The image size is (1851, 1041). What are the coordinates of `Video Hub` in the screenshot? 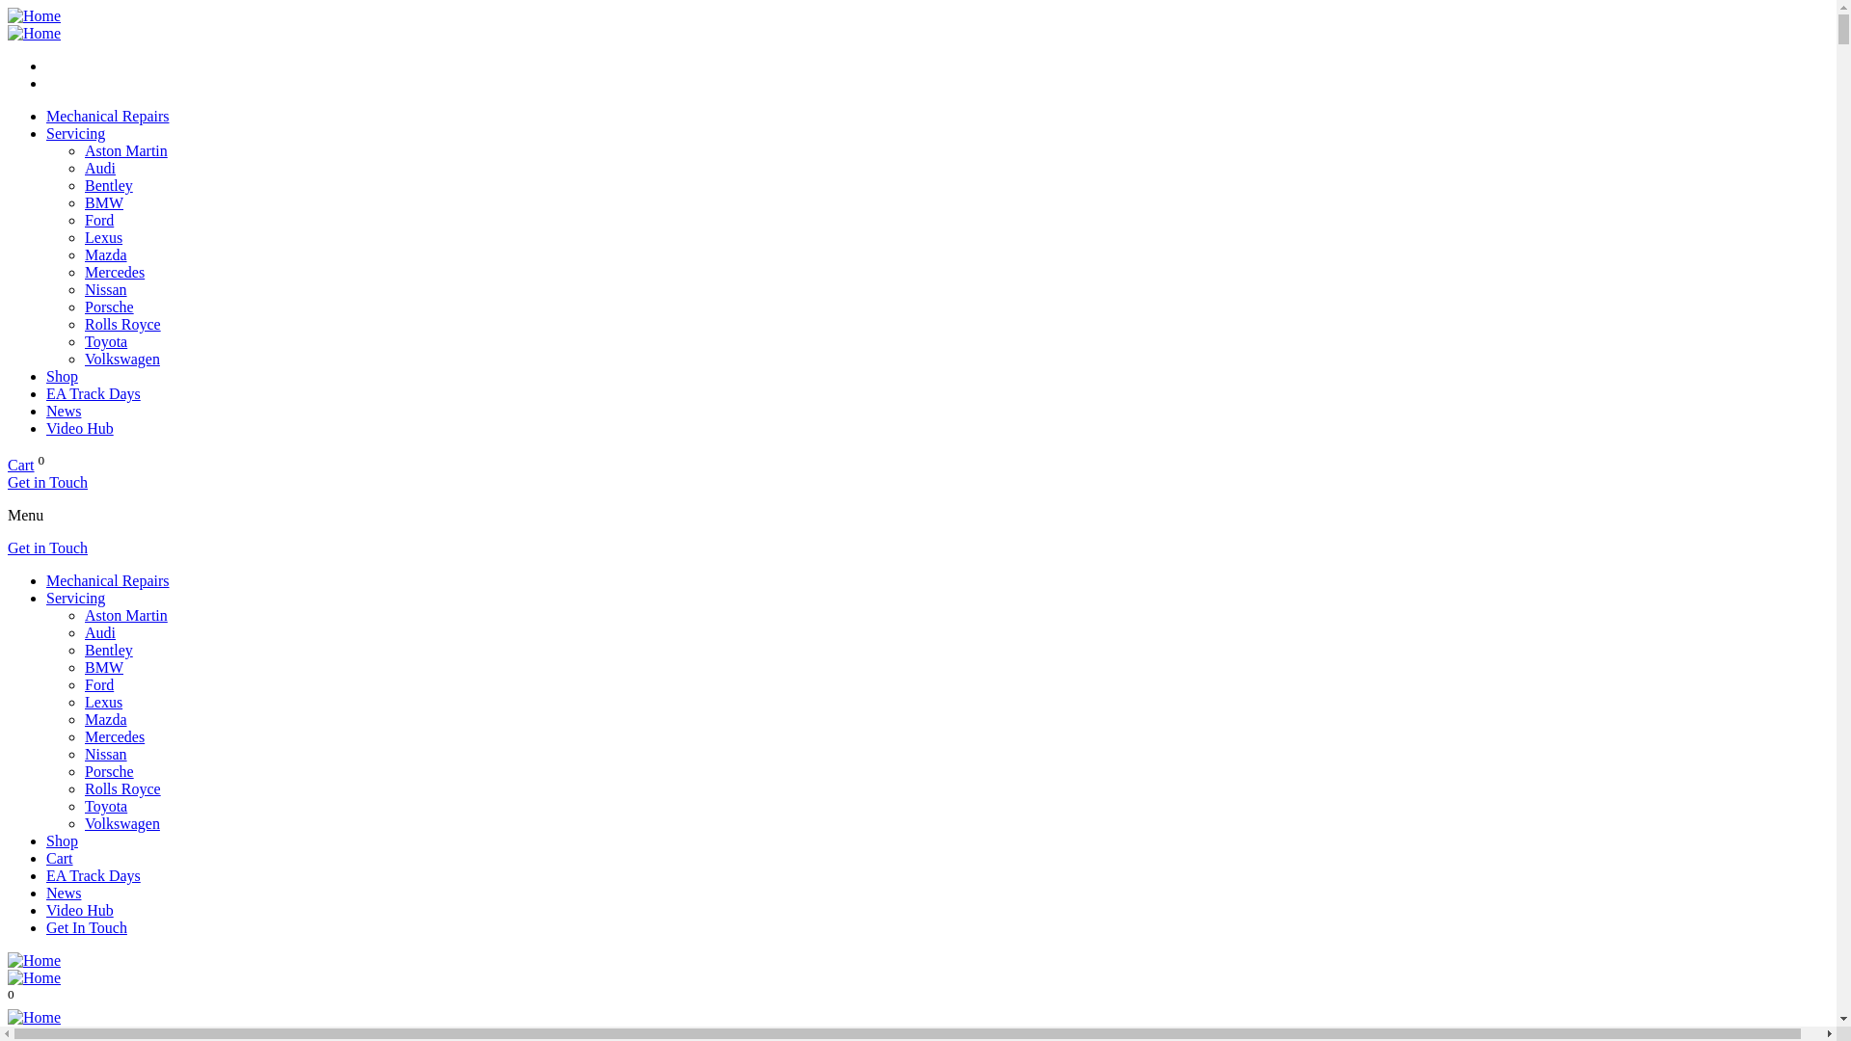 It's located at (80, 910).